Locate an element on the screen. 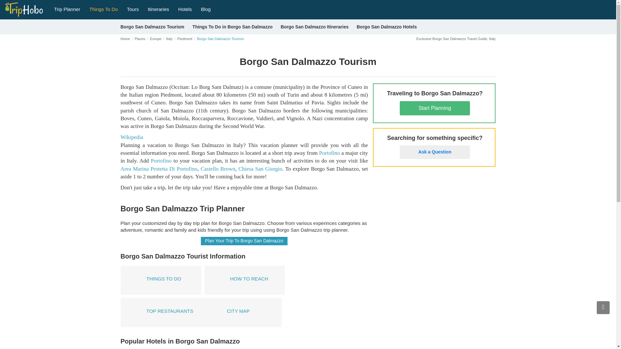 Image resolution: width=621 pixels, height=349 pixels. Top Restaurants In Borgo San Dalmazzo is located at coordinates (160, 312).